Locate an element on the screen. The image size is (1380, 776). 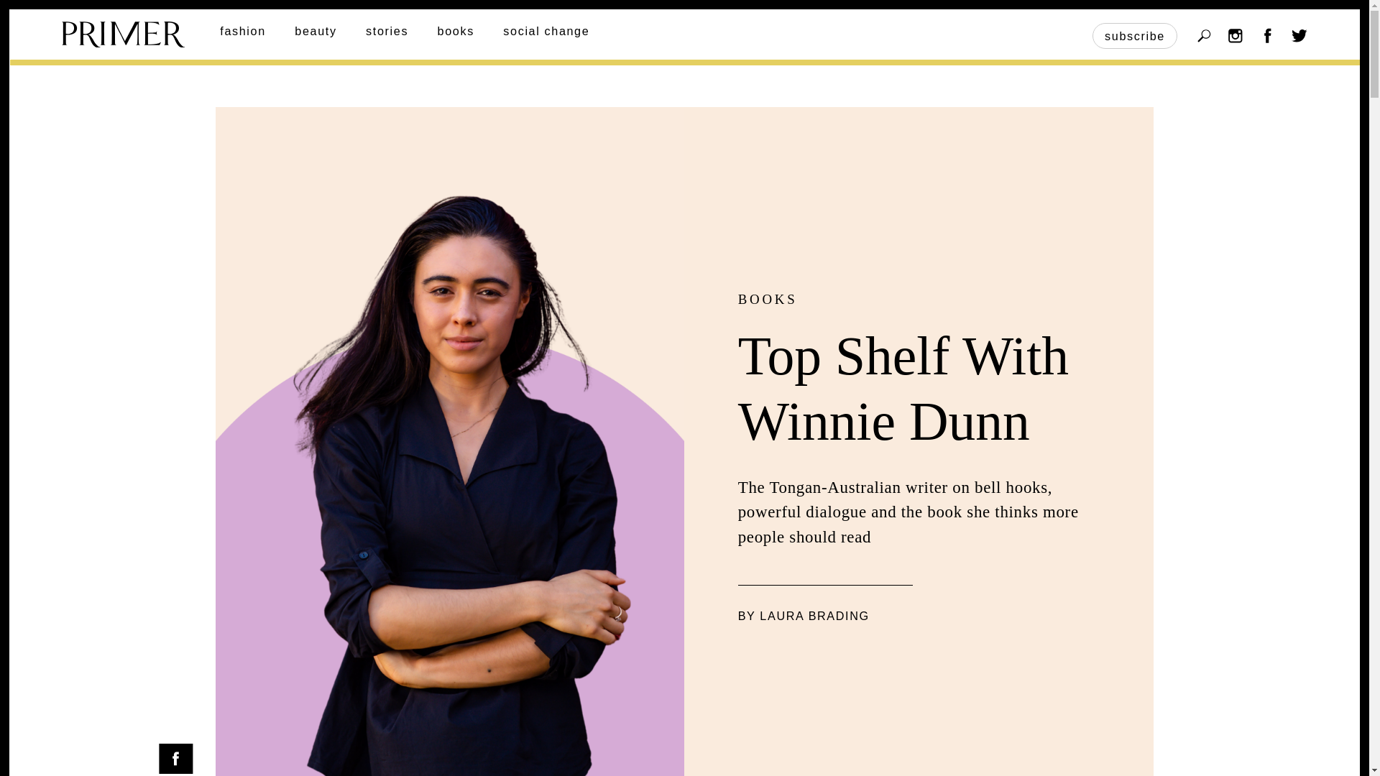
books is located at coordinates (456, 30).